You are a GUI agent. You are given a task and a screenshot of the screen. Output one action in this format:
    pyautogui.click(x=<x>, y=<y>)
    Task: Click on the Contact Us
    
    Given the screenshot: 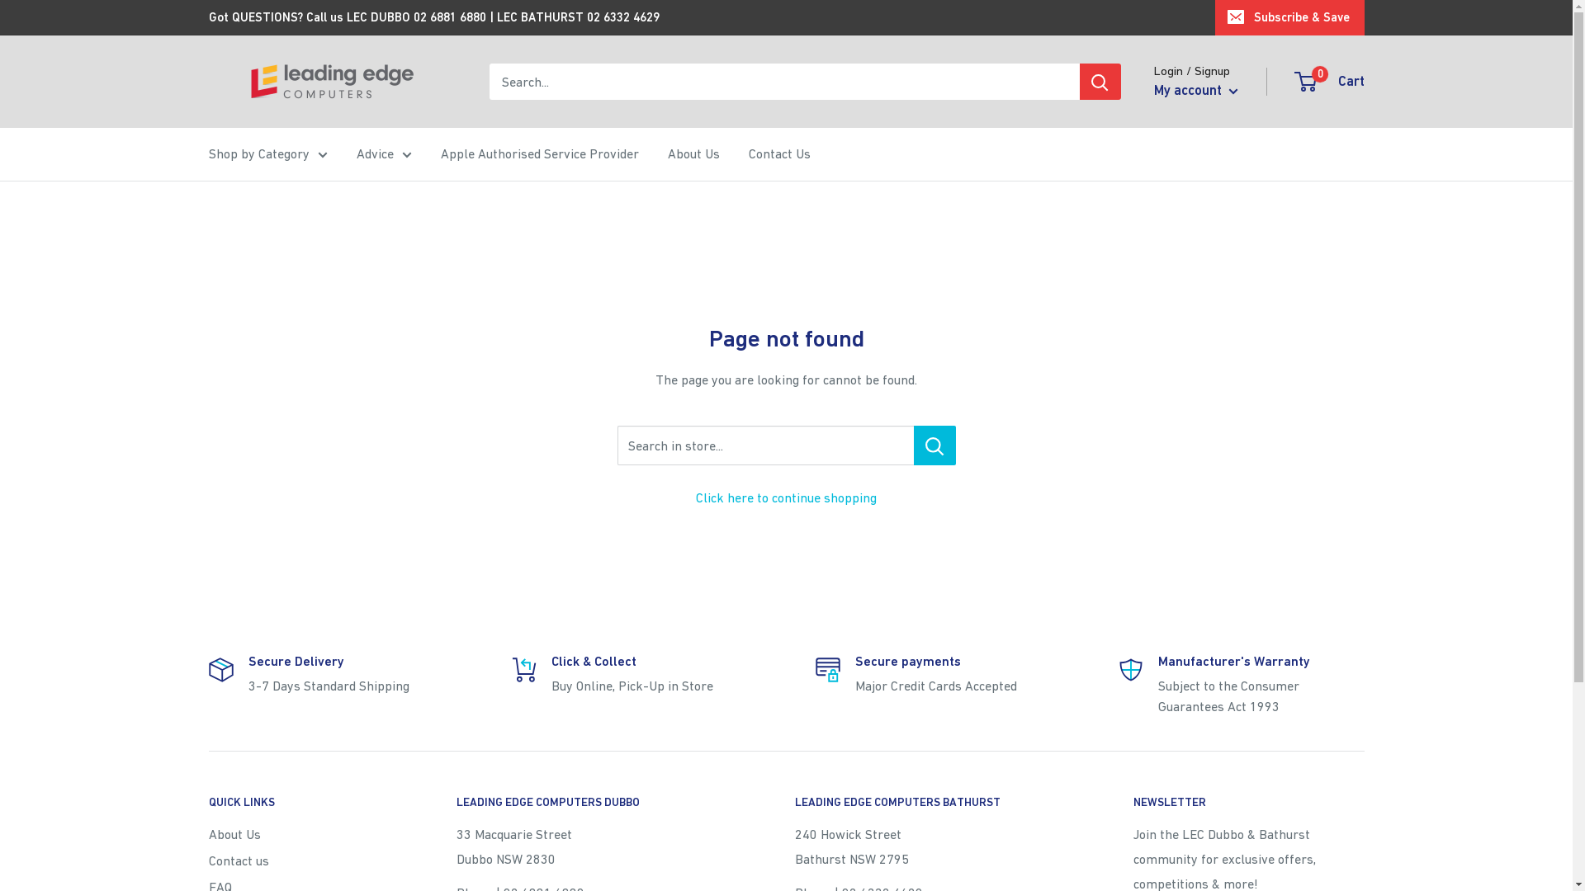 What is the action you would take?
    pyautogui.click(x=779, y=154)
    